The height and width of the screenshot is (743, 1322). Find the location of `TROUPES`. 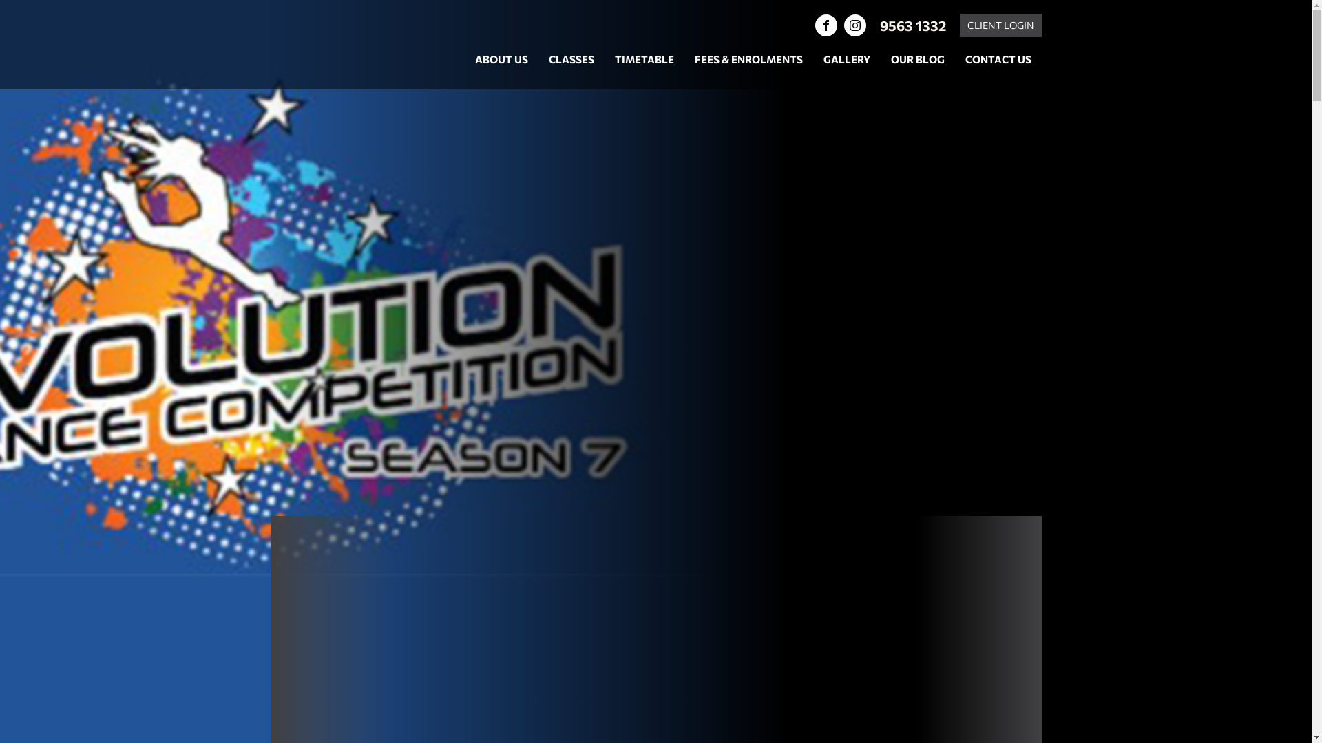

TROUPES is located at coordinates (339, 619).